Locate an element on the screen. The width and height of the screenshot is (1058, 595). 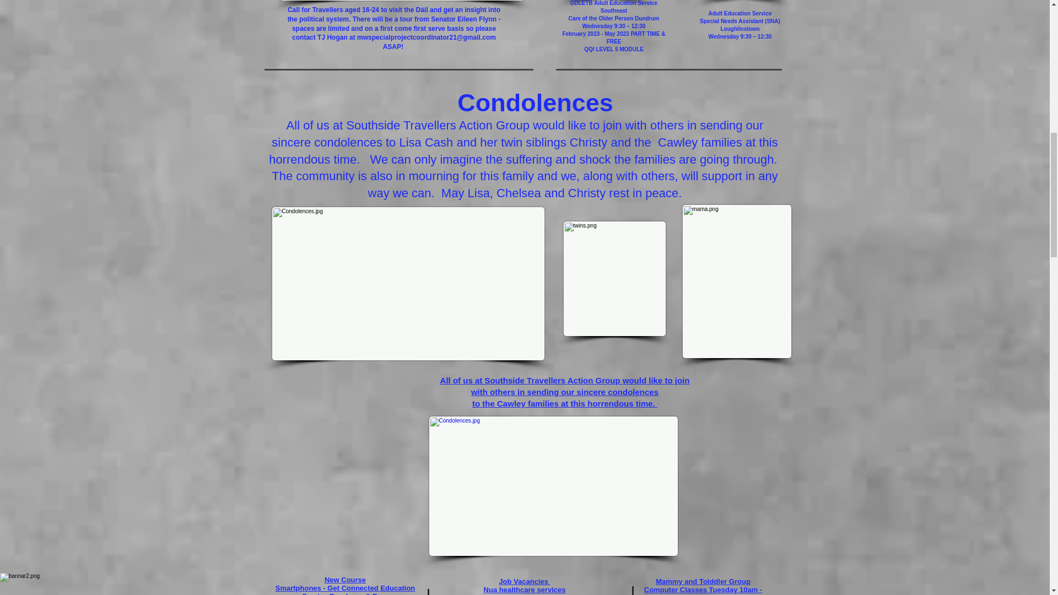
Condolences is located at coordinates (535, 102).